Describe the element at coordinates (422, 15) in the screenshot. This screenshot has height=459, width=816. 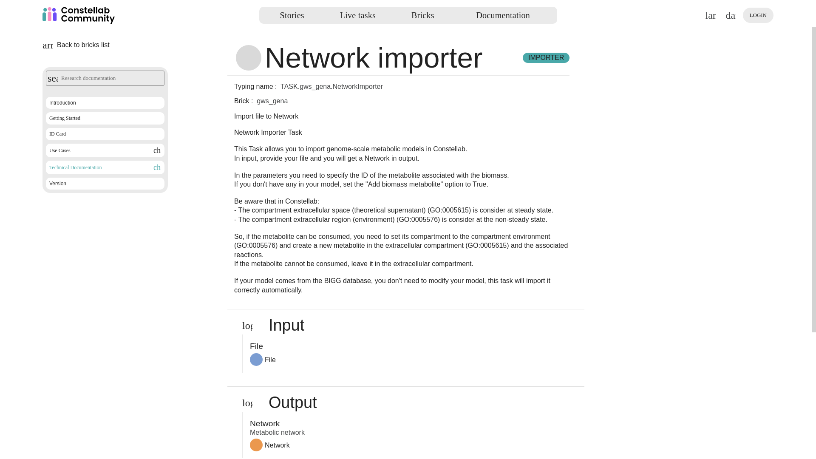
I see `Bricks` at that location.